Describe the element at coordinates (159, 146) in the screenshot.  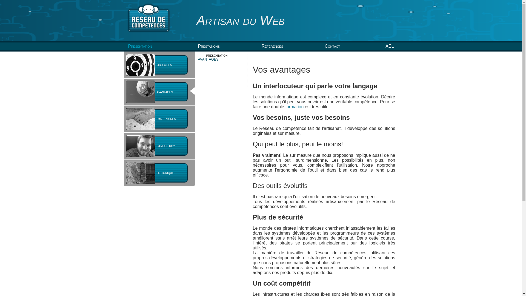
I see `samuel roy` at that location.